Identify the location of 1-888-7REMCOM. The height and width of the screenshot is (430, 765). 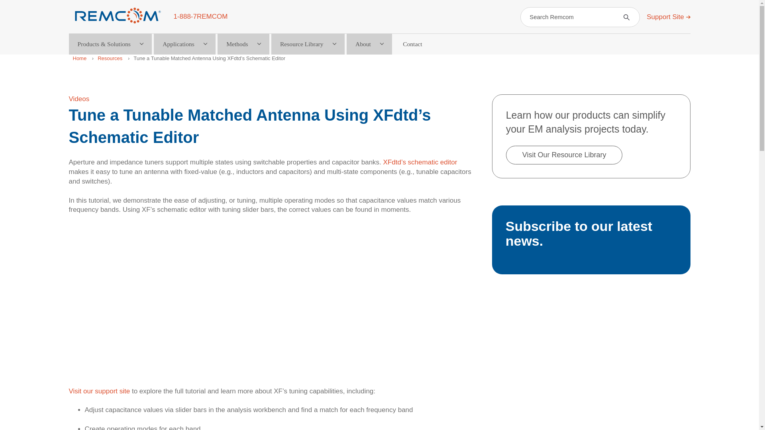
(200, 16).